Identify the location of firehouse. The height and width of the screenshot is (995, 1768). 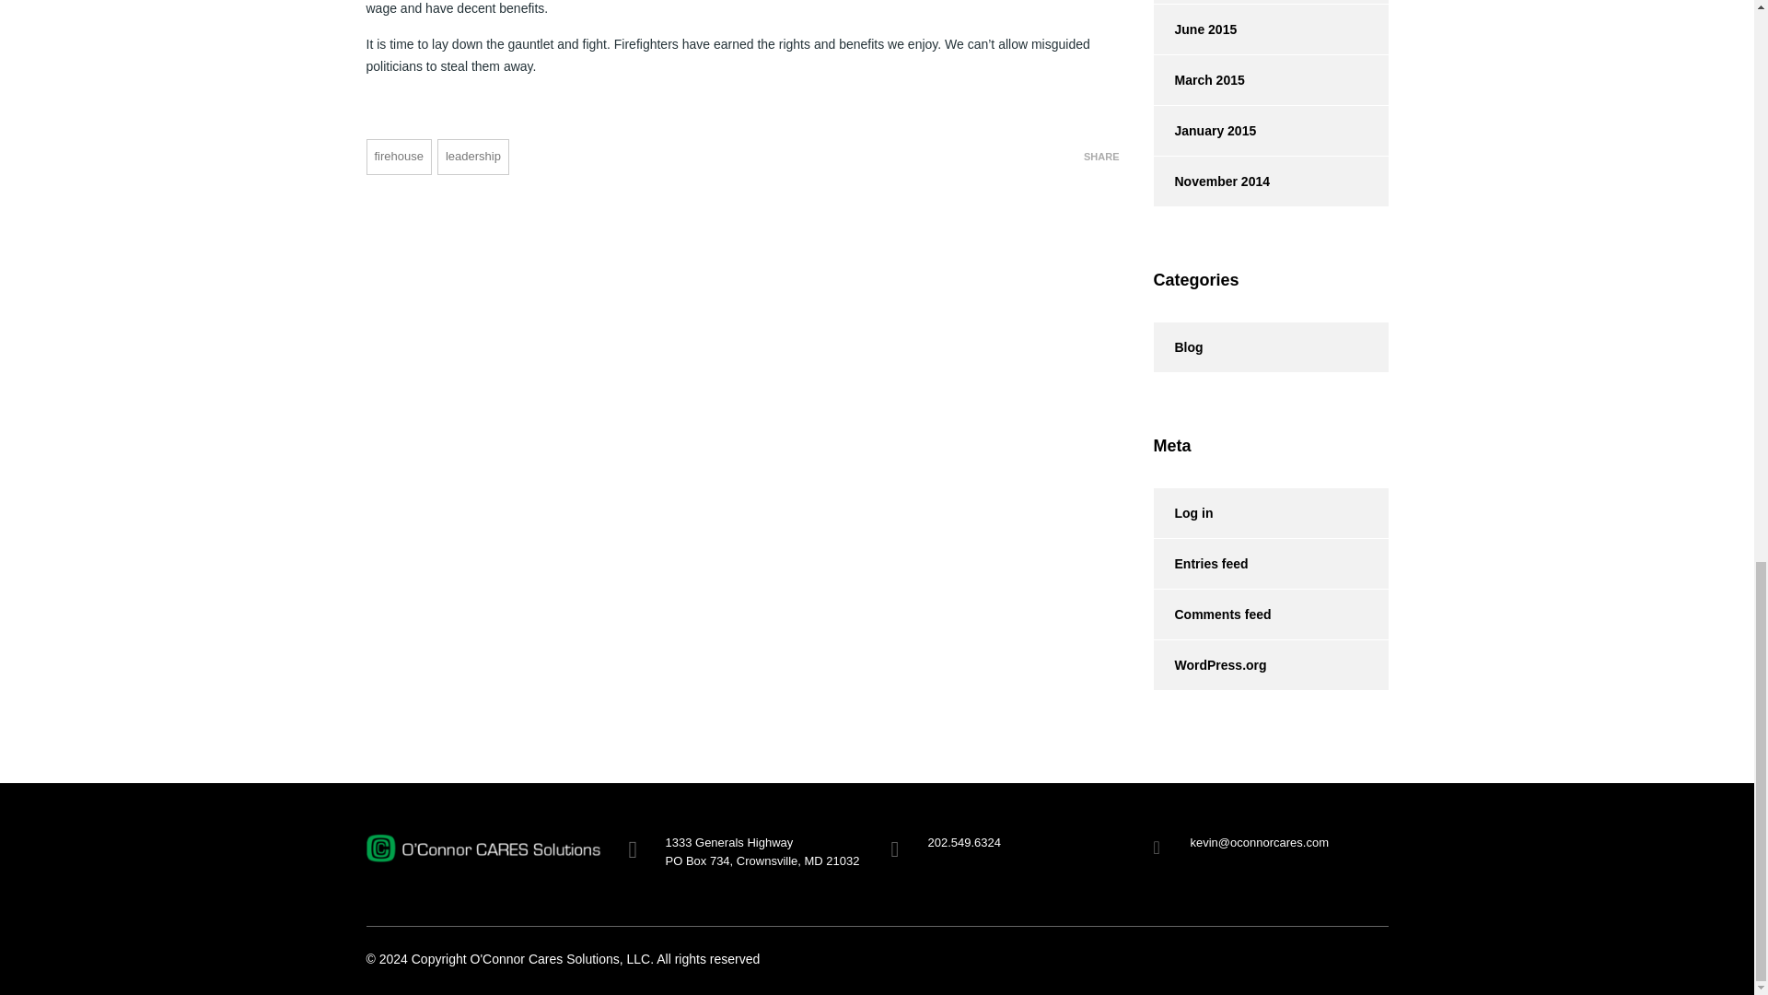
(398, 157).